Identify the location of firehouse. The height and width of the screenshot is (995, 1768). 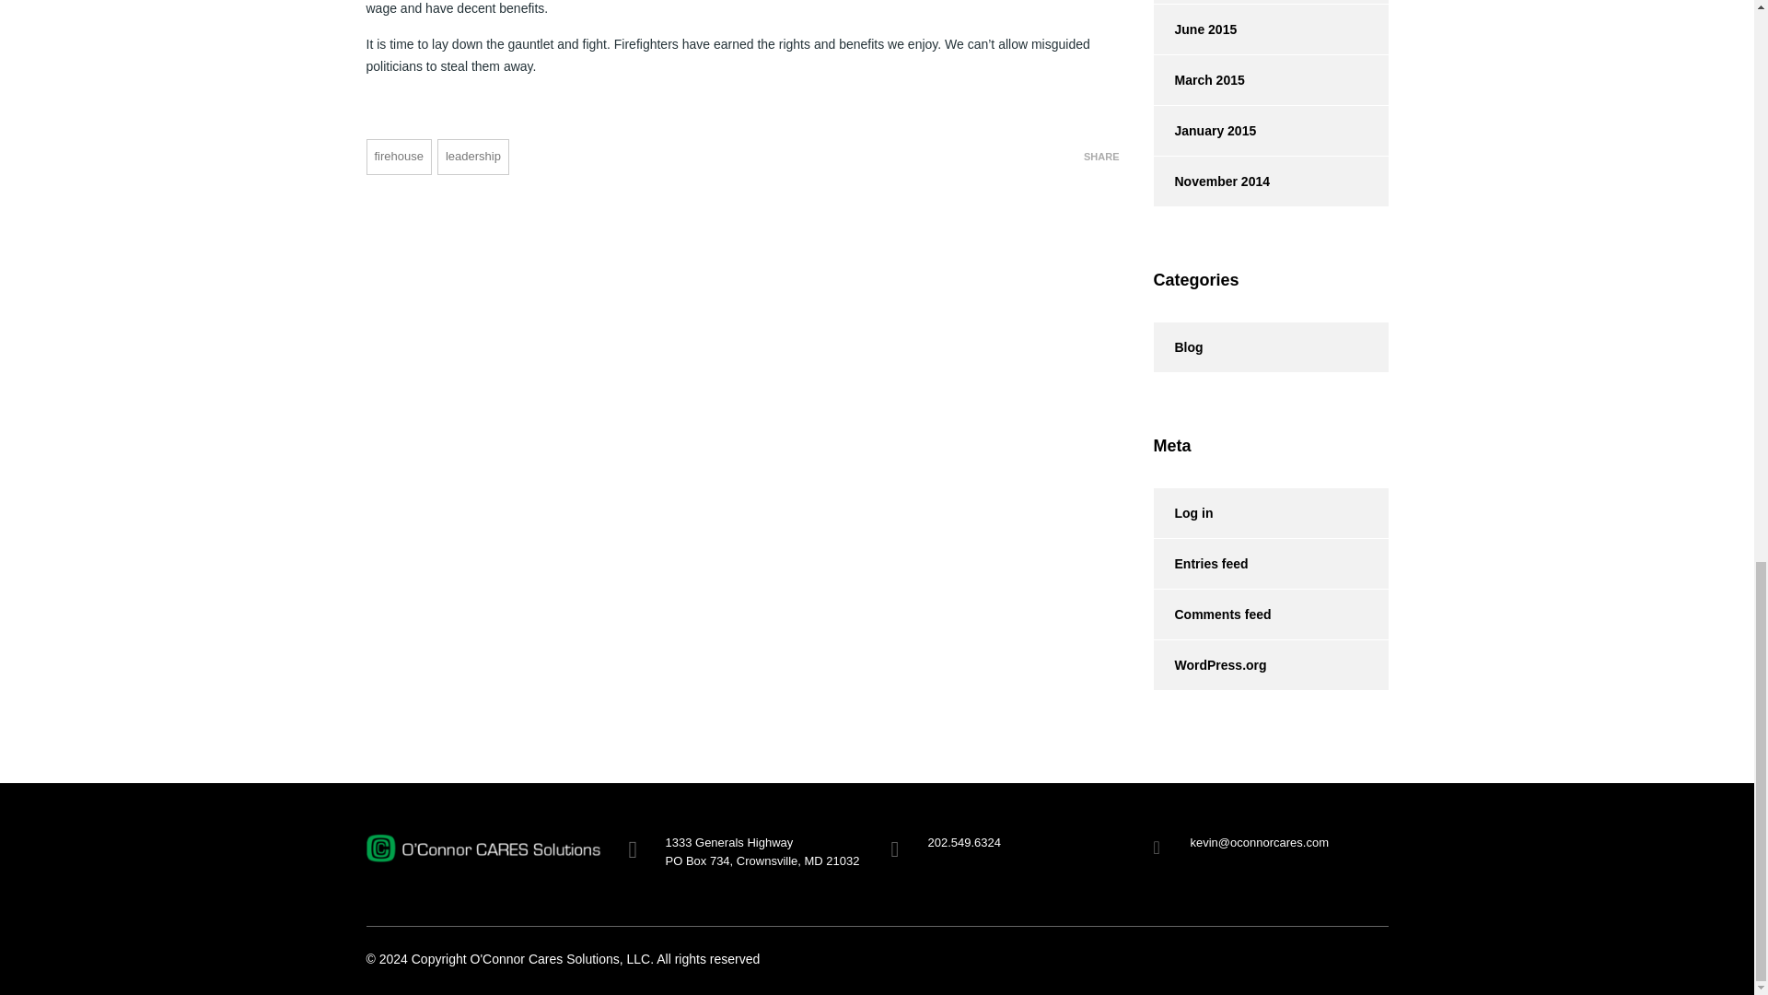
(398, 157).